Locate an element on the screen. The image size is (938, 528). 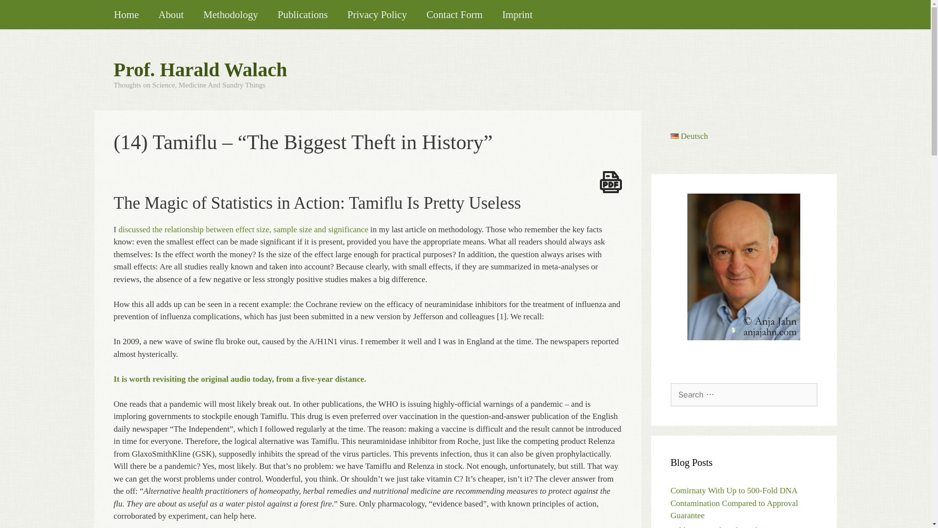
Prof. Harald Walach is located at coordinates (200, 69).